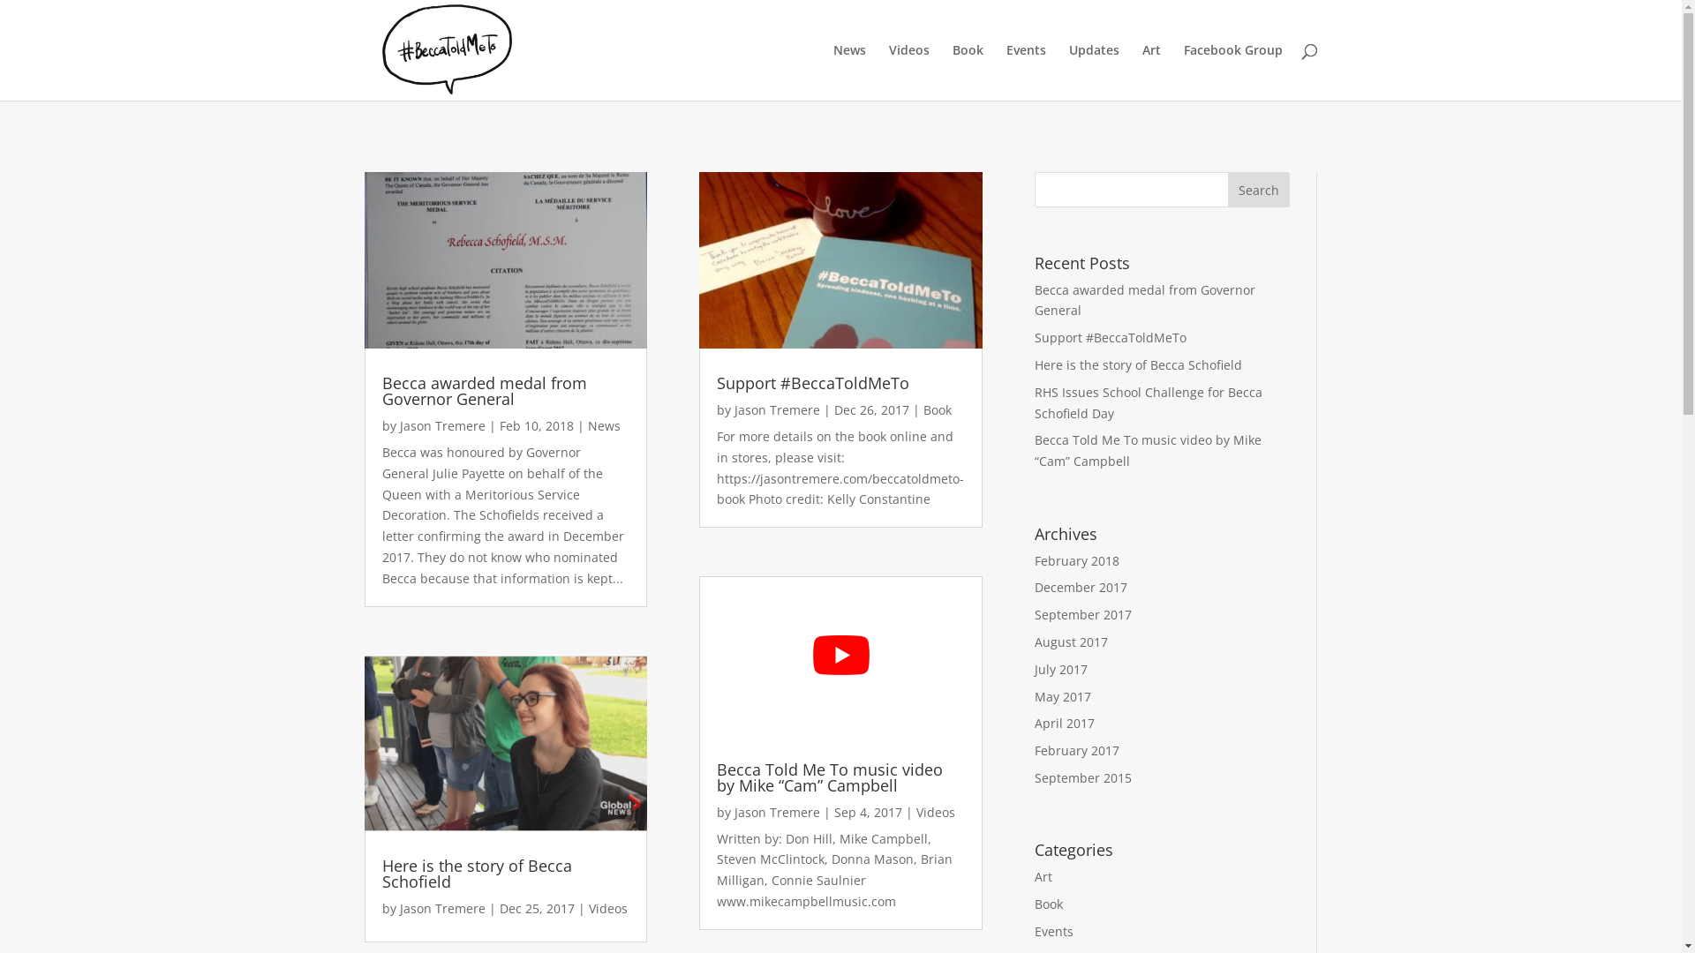  Describe the element at coordinates (607, 909) in the screenshot. I see `Videos` at that location.